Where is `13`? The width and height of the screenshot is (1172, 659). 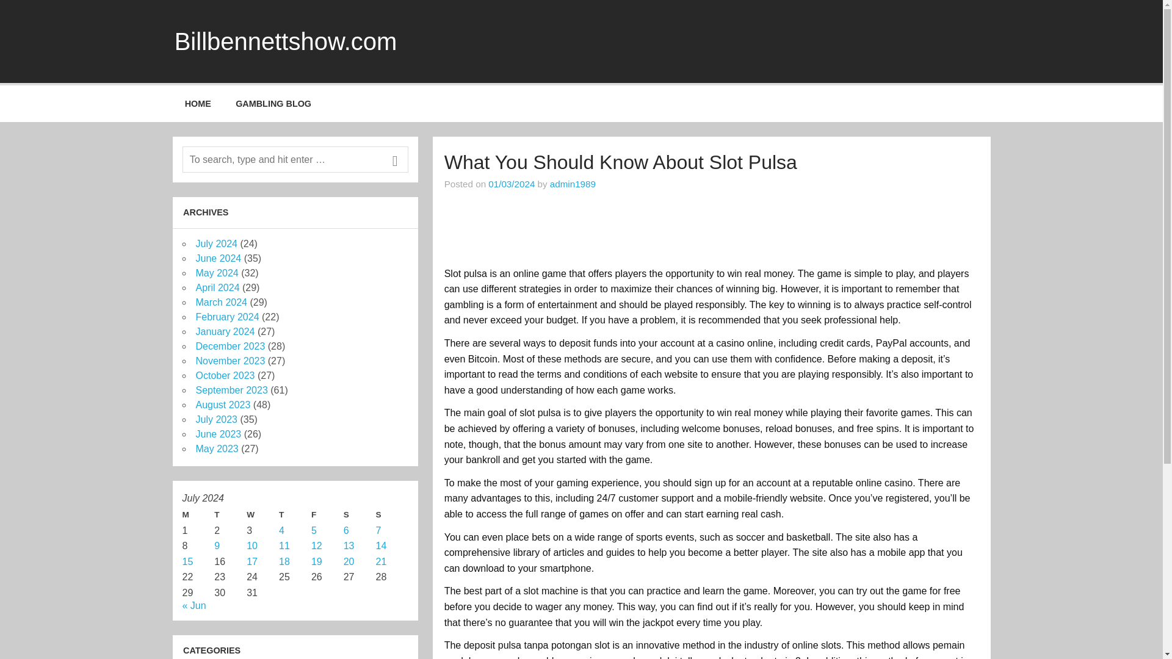
13 is located at coordinates (349, 546).